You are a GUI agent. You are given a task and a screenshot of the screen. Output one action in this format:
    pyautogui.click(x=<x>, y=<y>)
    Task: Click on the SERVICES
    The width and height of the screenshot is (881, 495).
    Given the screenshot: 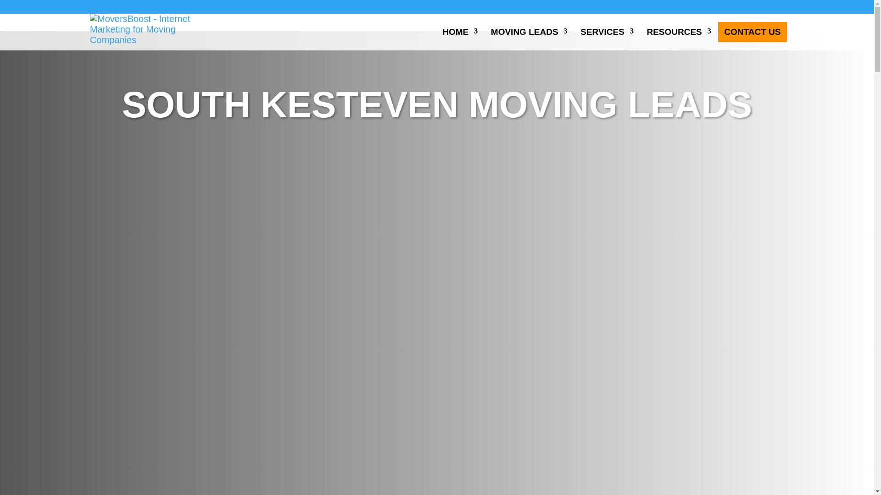 What is the action you would take?
    pyautogui.click(x=604, y=32)
    